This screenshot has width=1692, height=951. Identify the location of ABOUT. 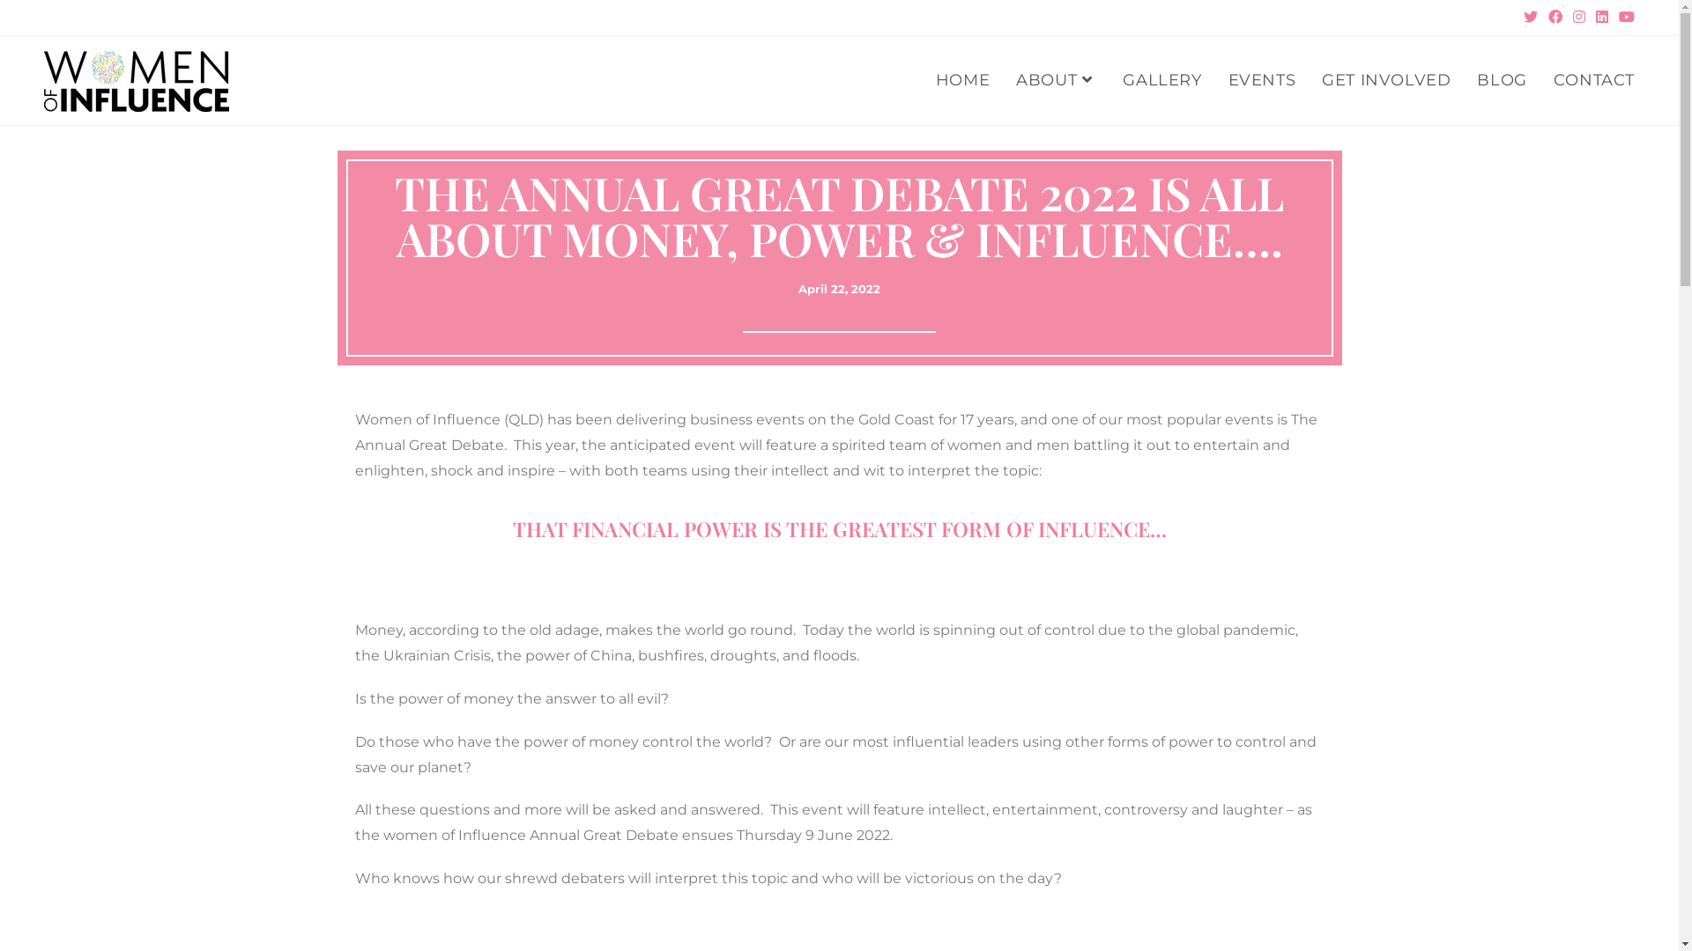
(1056, 81).